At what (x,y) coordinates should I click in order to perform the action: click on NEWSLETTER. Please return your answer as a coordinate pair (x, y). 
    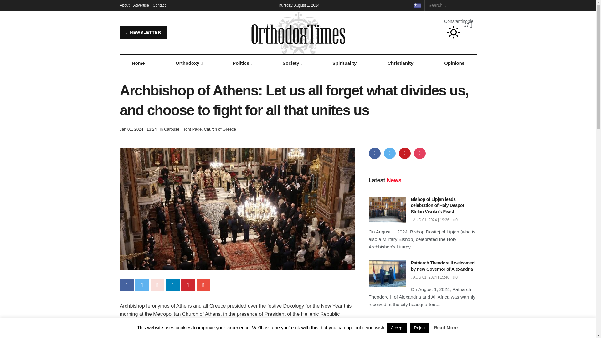
    Looking at the image, I should click on (143, 33).